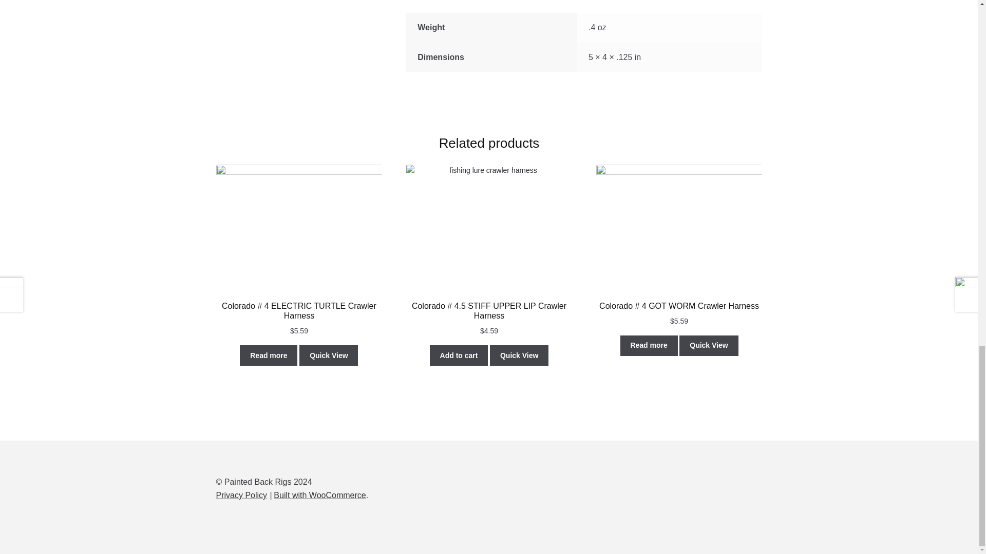  I want to click on Read more, so click(649, 346).